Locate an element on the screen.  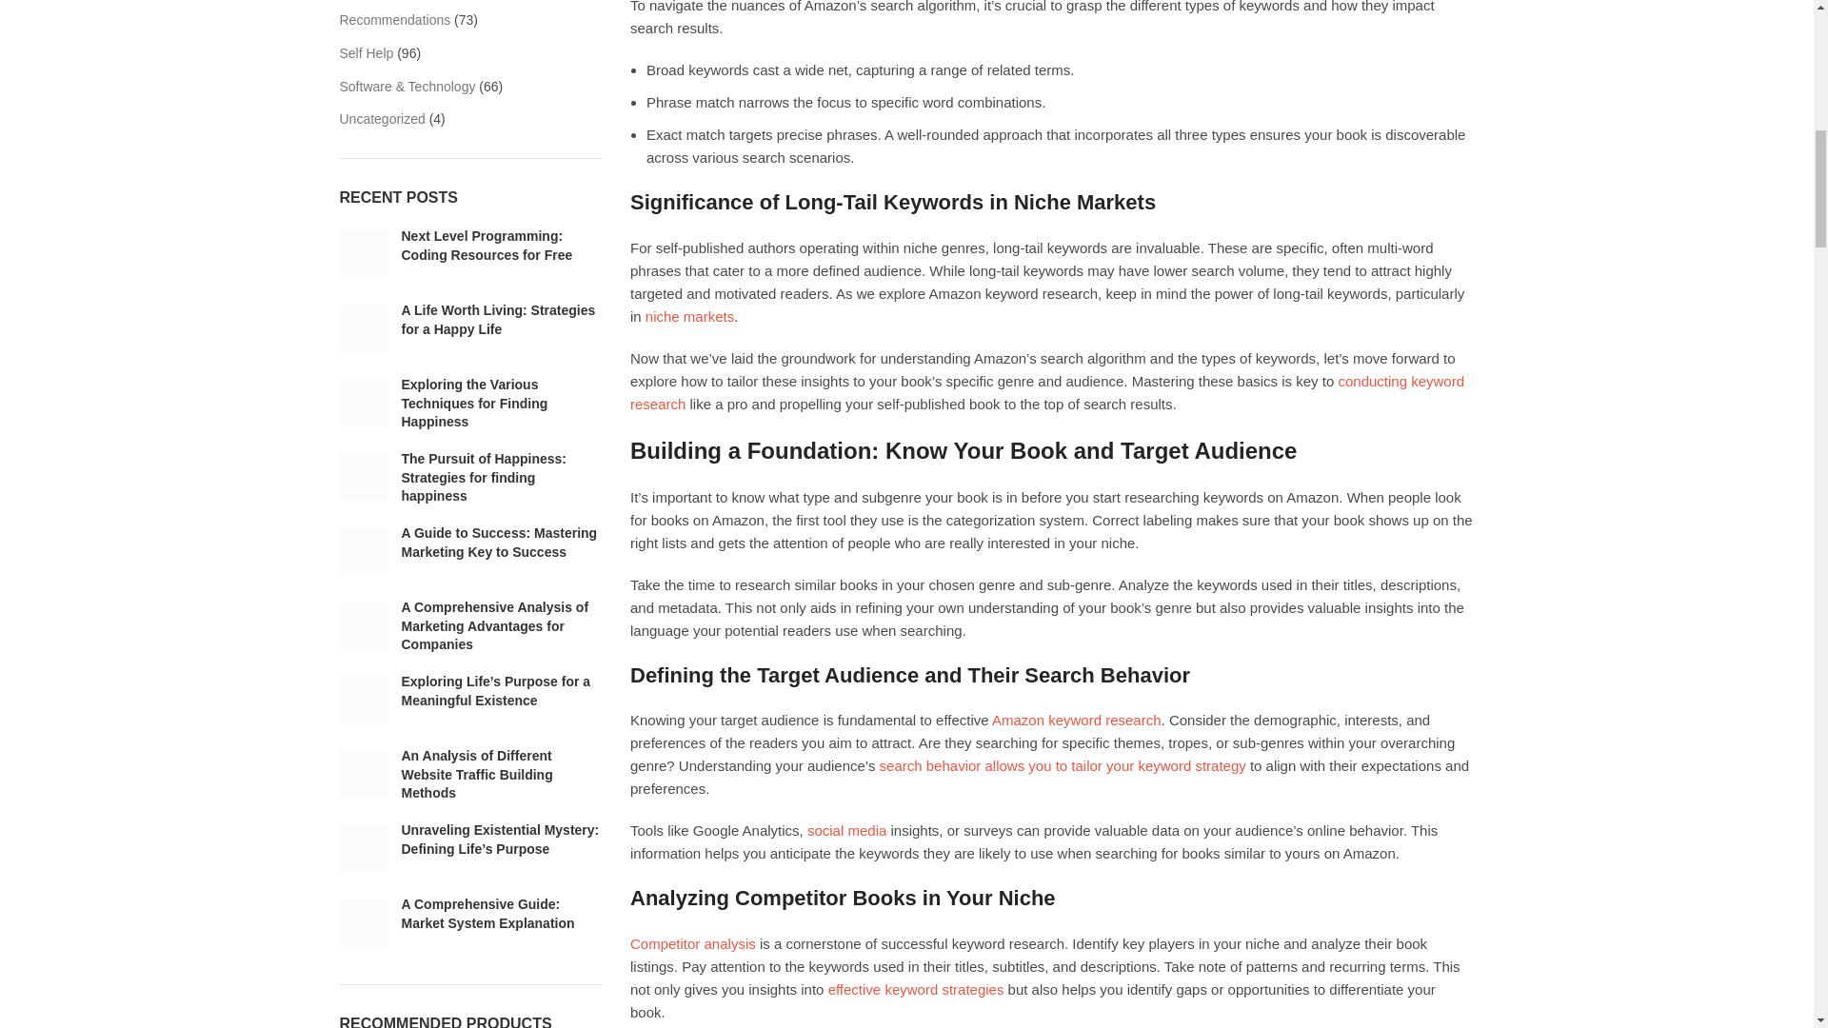
search behavior allows you to tailor your keyword strategy is located at coordinates (1063, 765).